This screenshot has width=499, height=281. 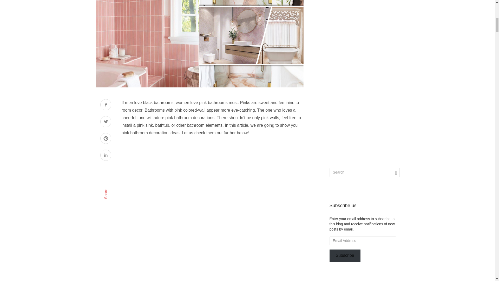 What do you see at coordinates (106, 156) in the screenshot?
I see `Share on Linkedin` at bounding box center [106, 156].